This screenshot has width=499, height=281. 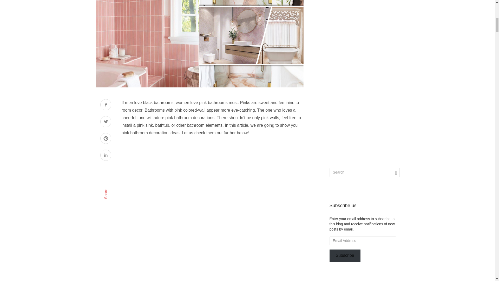 What do you see at coordinates (106, 156) in the screenshot?
I see `Share on Linkedin` at bounding box center [106, 156].